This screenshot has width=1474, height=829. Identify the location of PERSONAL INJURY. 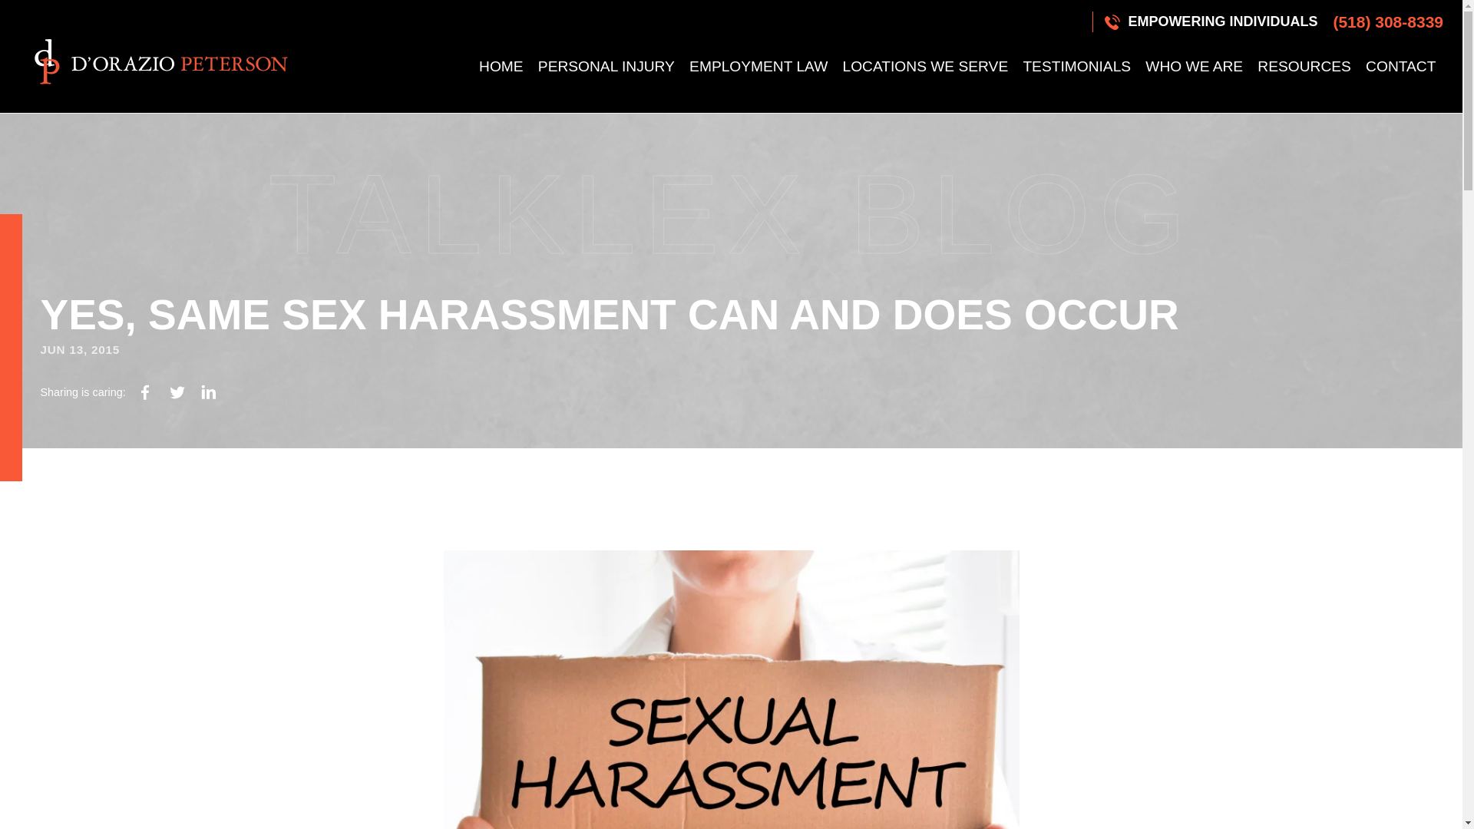
(606, 66).